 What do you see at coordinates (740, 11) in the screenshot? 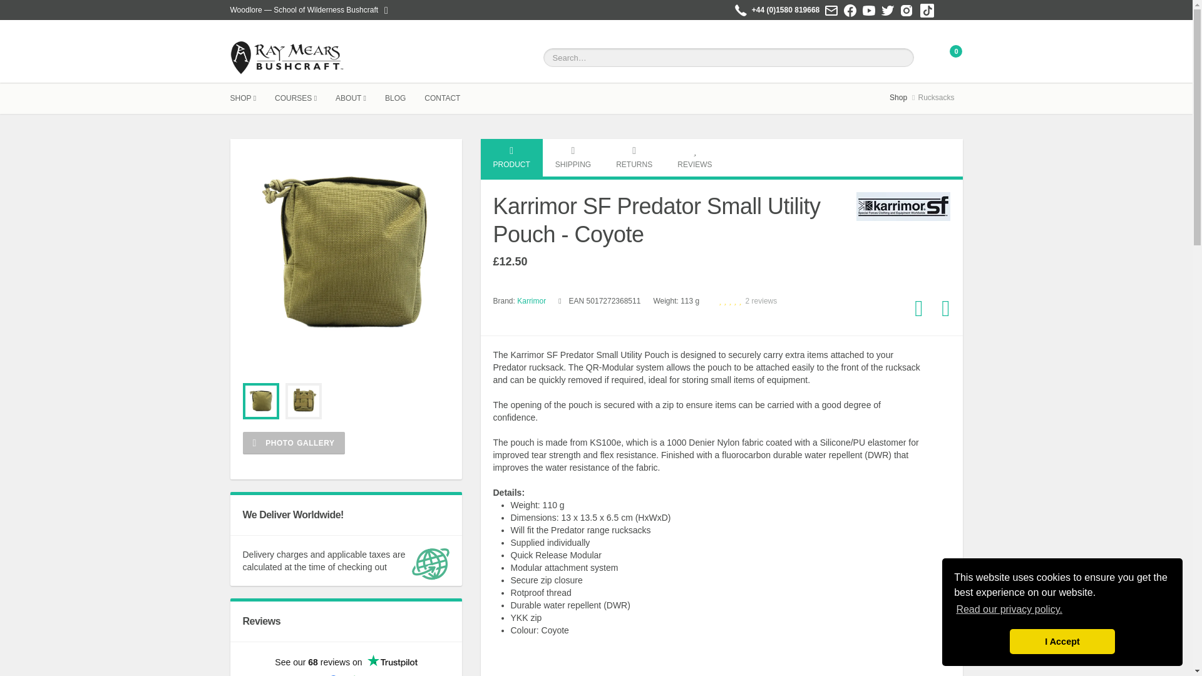
I see `Telephone` at bounding box center [740, 11].